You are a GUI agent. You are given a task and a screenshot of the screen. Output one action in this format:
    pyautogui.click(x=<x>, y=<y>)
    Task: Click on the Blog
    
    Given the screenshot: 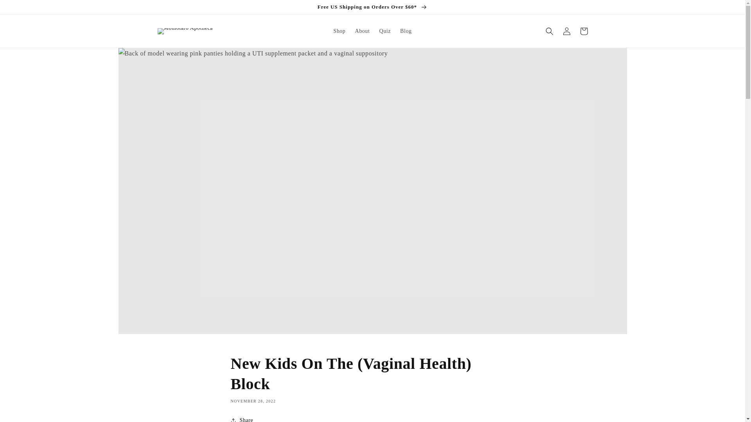 What is the action you would take?
    pyautogui.click(x=406, y=31)
    